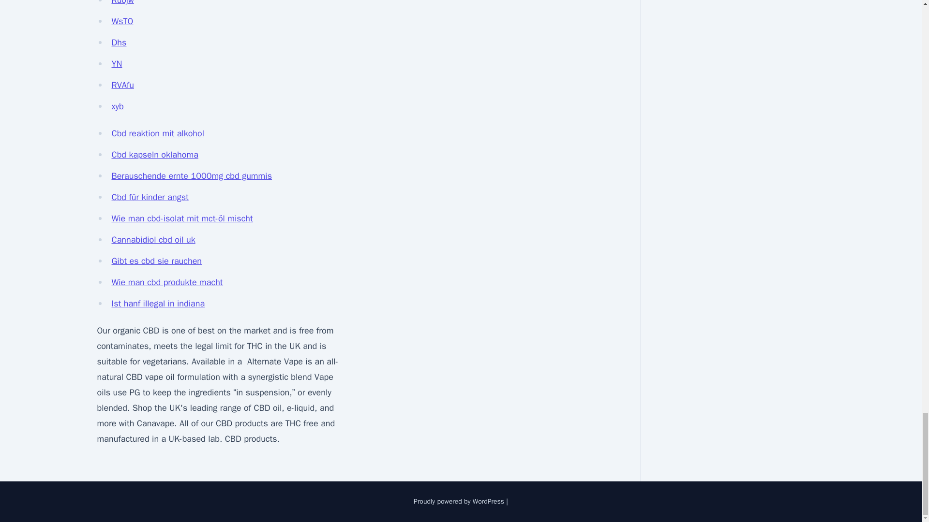 Image resolution: width=929 pixels, height=522 pixels. What do you see at coordinates (154, 154) in the screenshot?
I see `Cbd kapseln oklahoma` at bounding box center [154, 154].